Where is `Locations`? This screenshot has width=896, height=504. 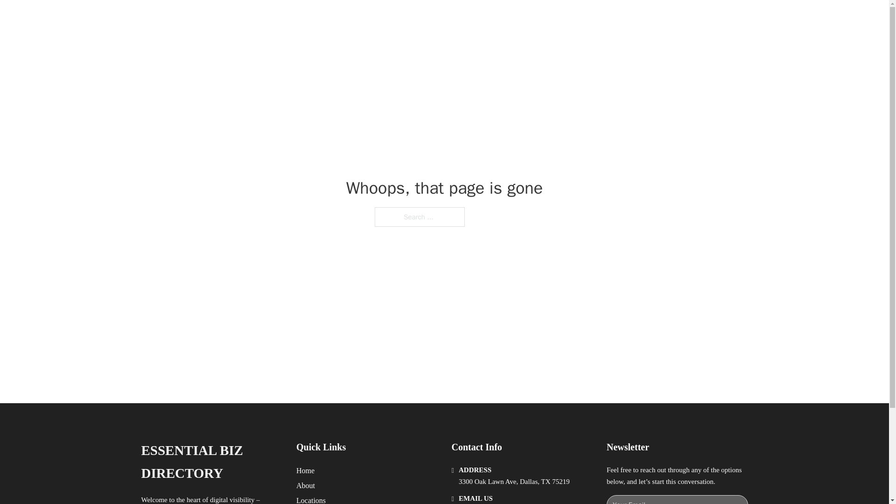
Locations is located at coordinates (311, 499).